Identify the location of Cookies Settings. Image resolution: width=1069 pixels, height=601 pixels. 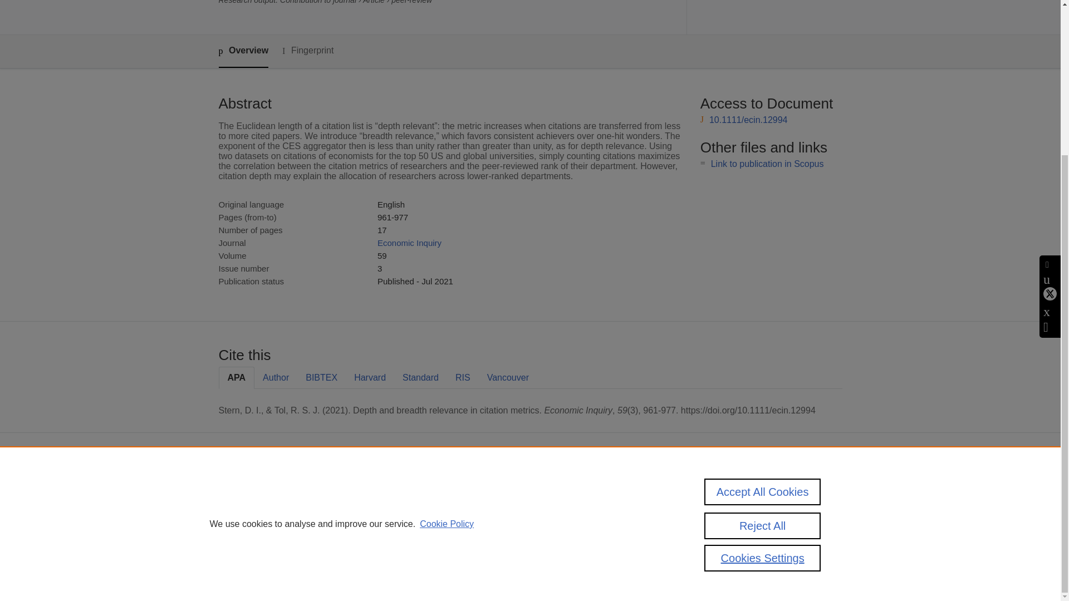
(434, 558).